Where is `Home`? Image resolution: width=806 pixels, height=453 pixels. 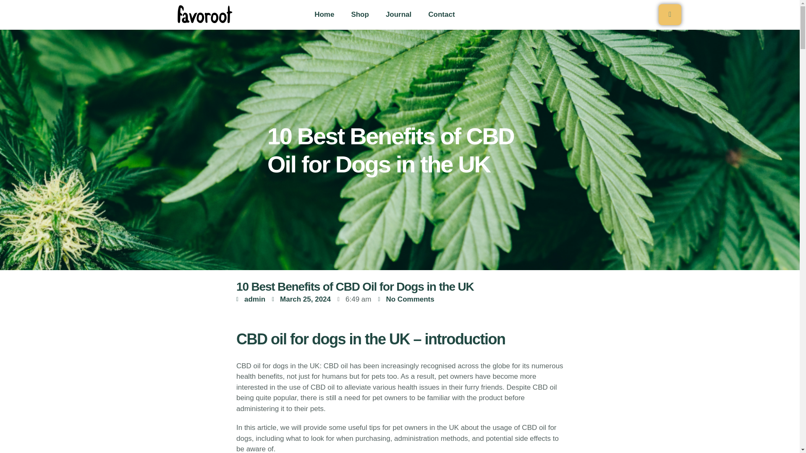
Home is located at coordinates (324, 14).